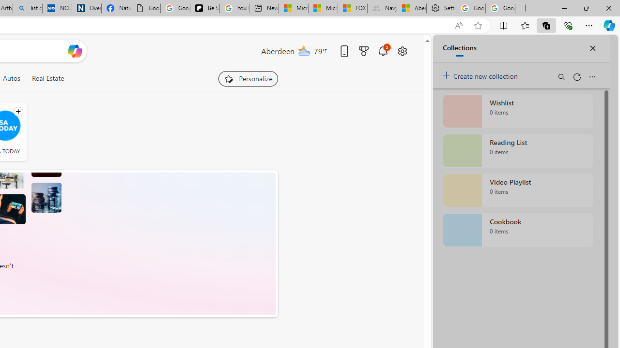  What do you see at coordinates (47, 78) in the screenshot?
I see `Real Estate` at bounding box center [47, 78].